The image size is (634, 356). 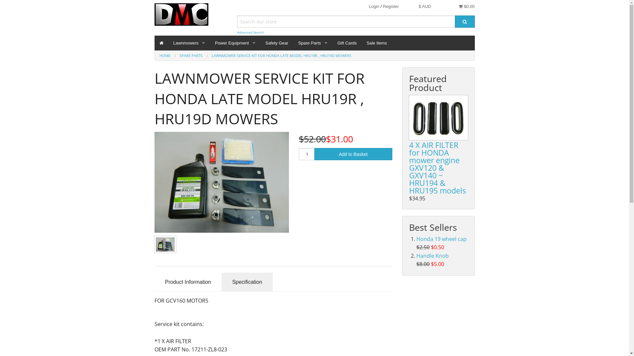 I want to click on Post Driver, so click(x=235, y=185).